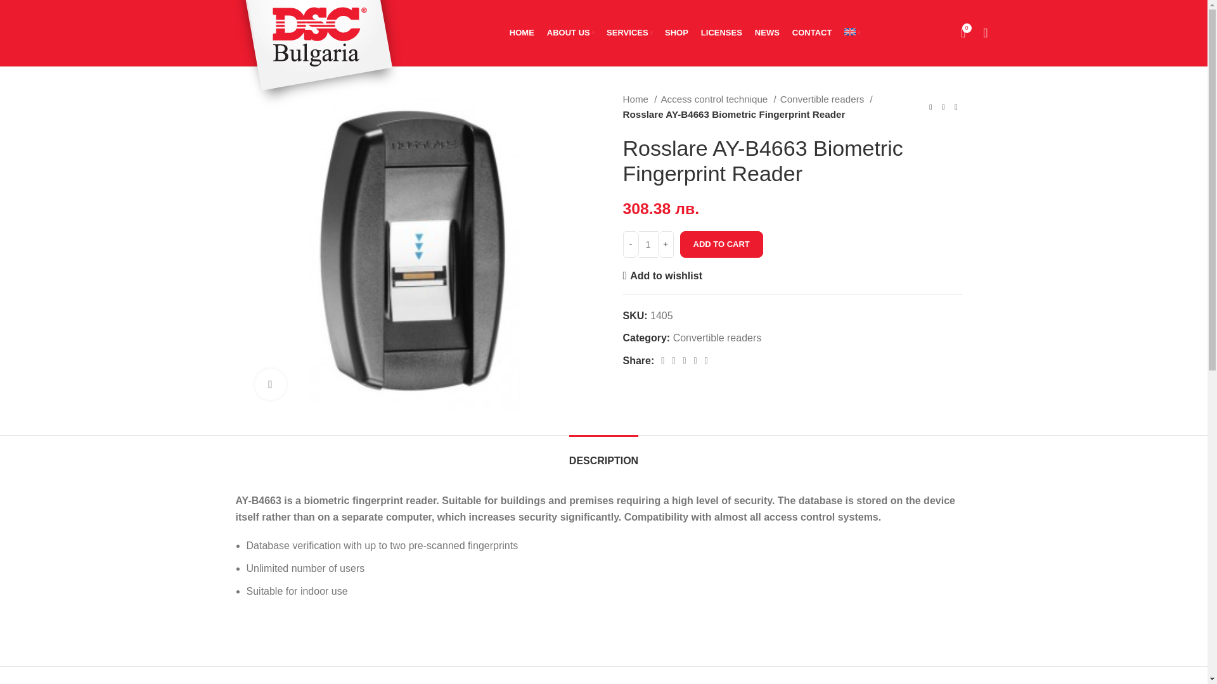  What do you see at coordinates (629, 33) in the screenshot?
I see `1` at bounding box center [629, 33].